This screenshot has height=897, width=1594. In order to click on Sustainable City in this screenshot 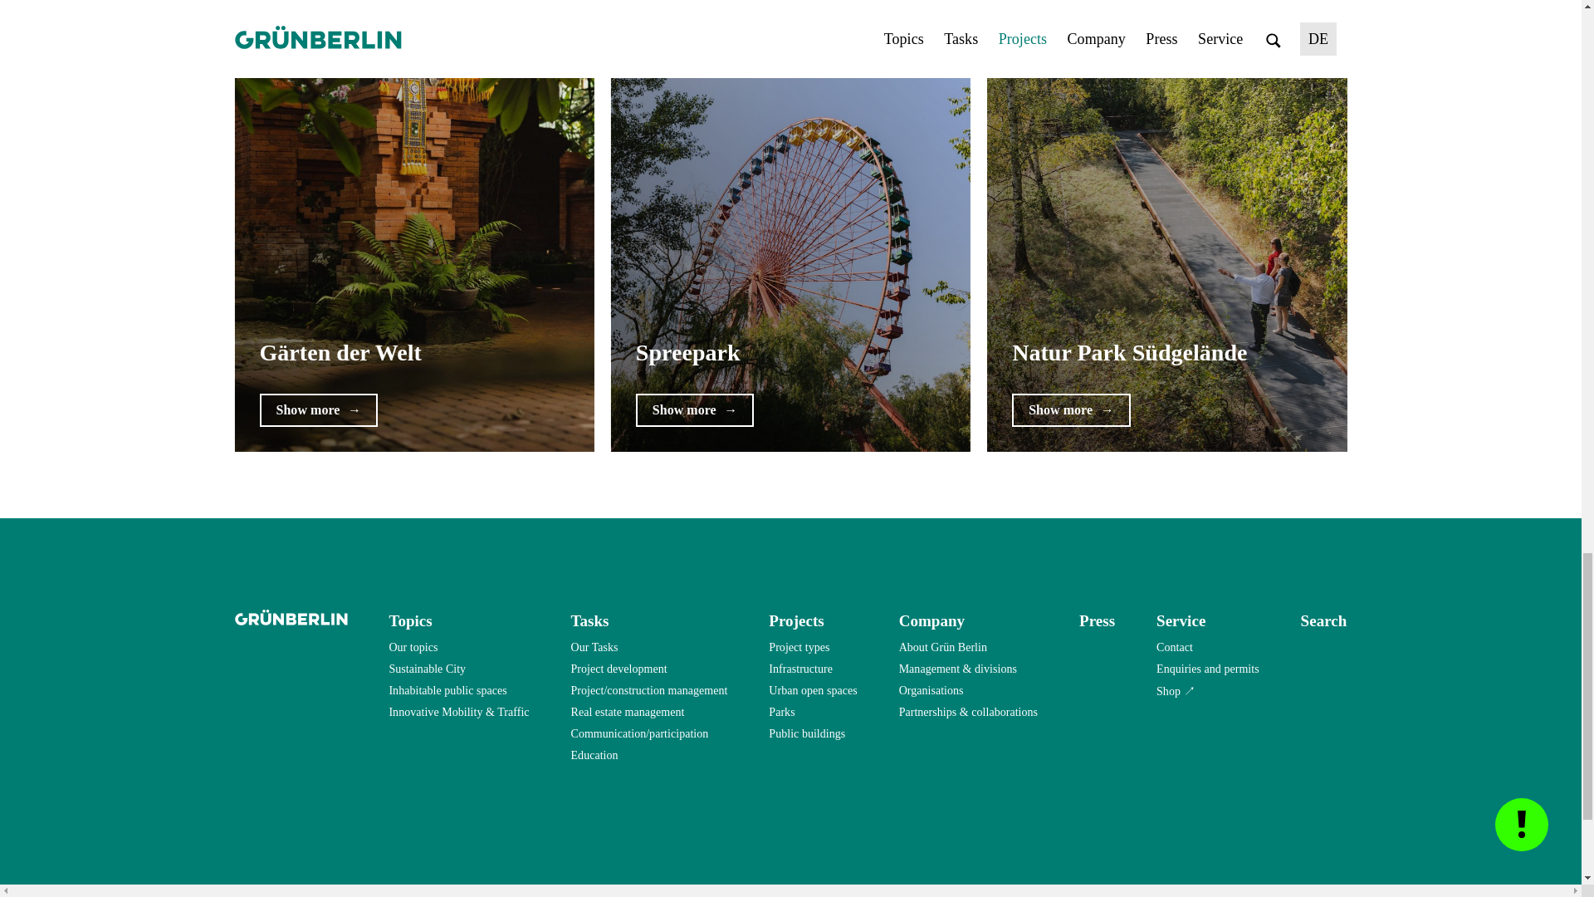, I will do `click(427, 669)`.